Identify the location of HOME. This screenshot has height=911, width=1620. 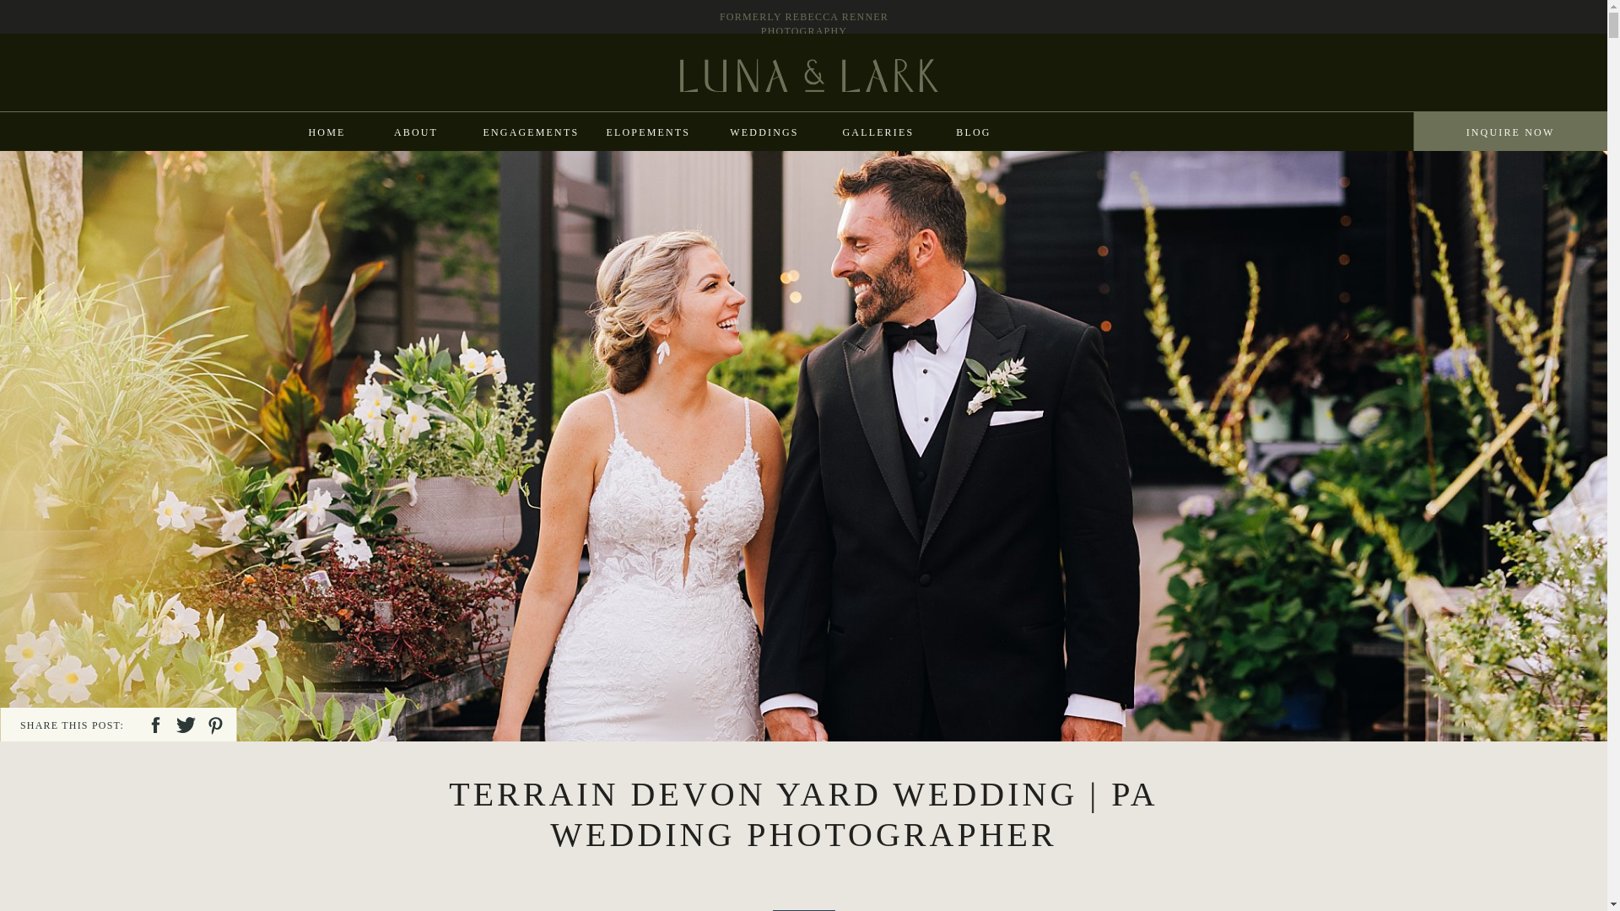
(327, 132).